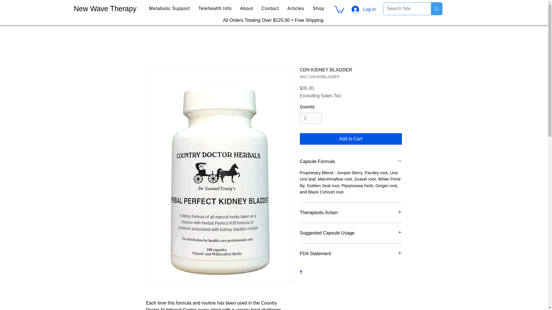 This screenshot has height=310, width=552. I want to click on About, so click(246, 8).